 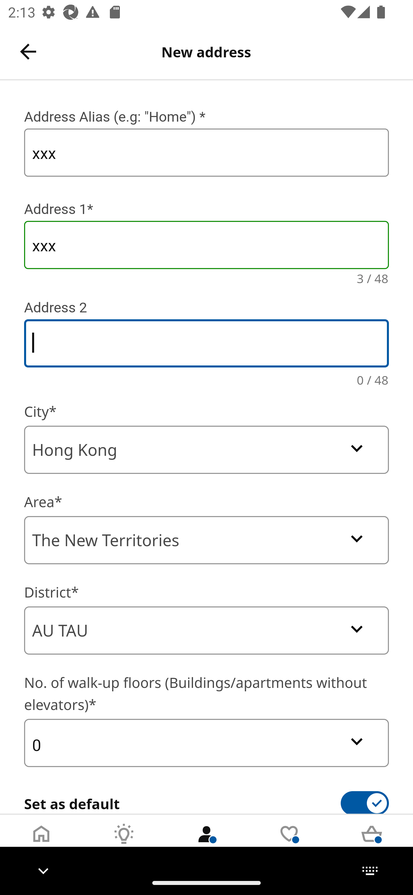 What do you see at coordinates (289, 843) in the screenshot?
I see `Wishlist
Tab 4 of 5` at bounding box center [289, 843].